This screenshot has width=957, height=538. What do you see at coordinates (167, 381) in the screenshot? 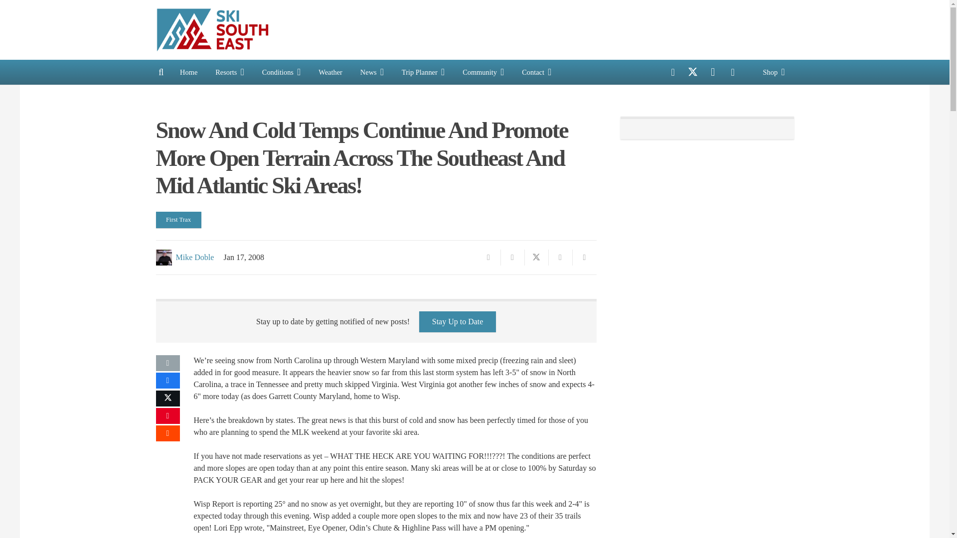
I see `Share this` at bounding box center [167, 381].